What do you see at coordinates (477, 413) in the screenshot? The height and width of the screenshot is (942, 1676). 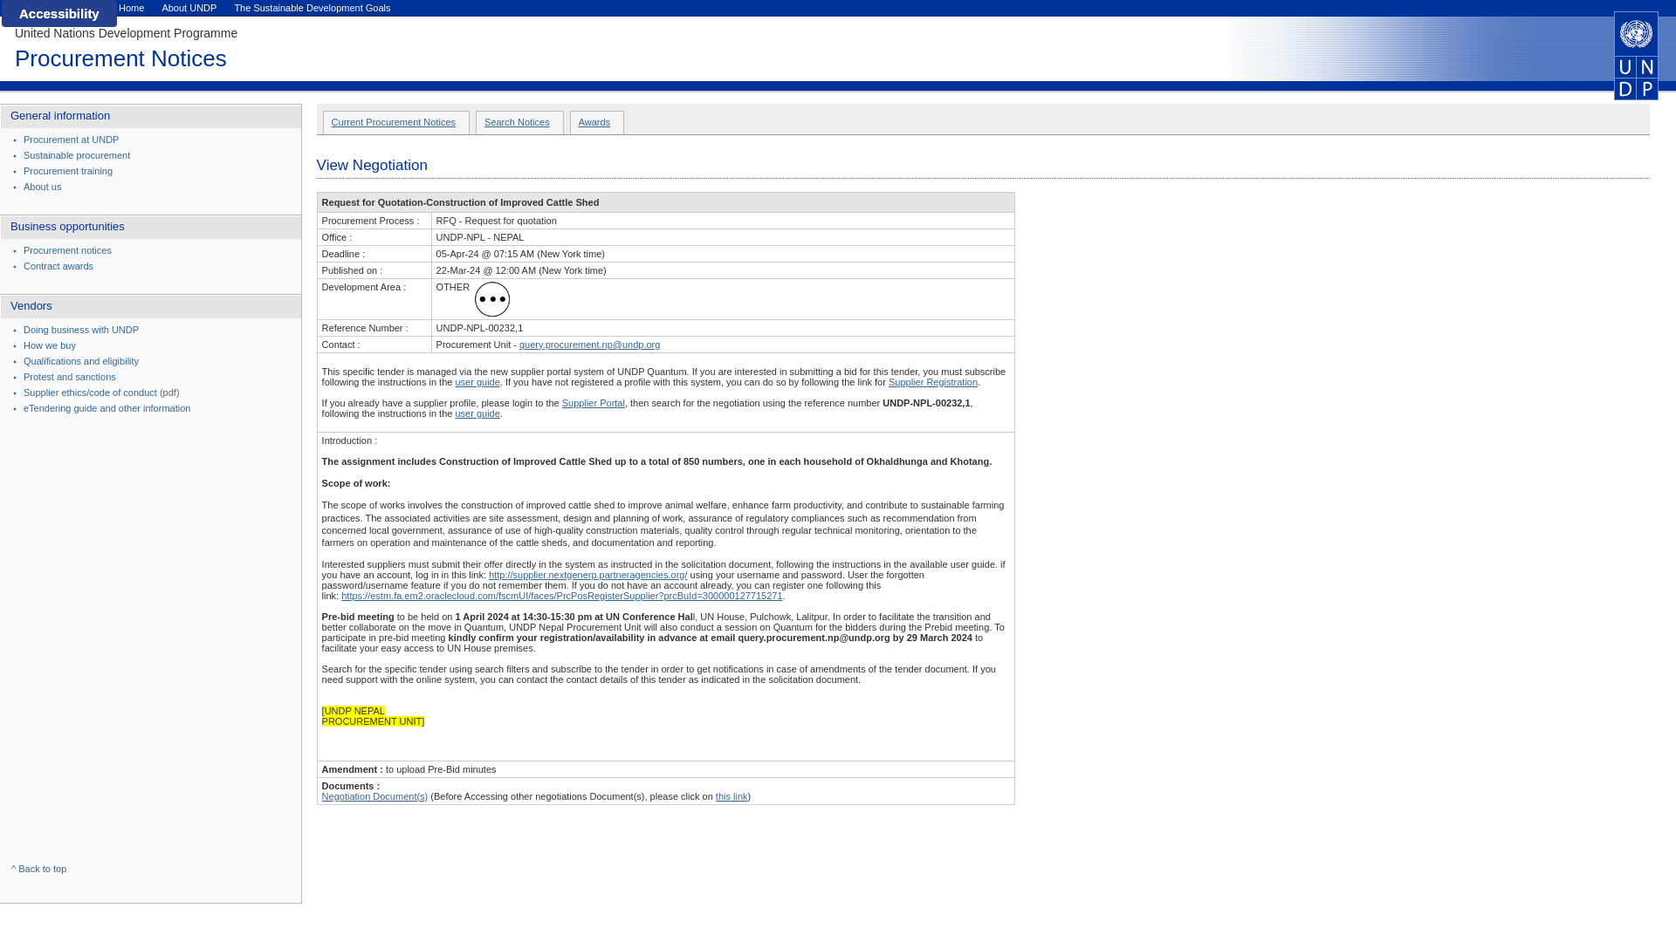 I see `user guide` at bounding box center [477, 413].